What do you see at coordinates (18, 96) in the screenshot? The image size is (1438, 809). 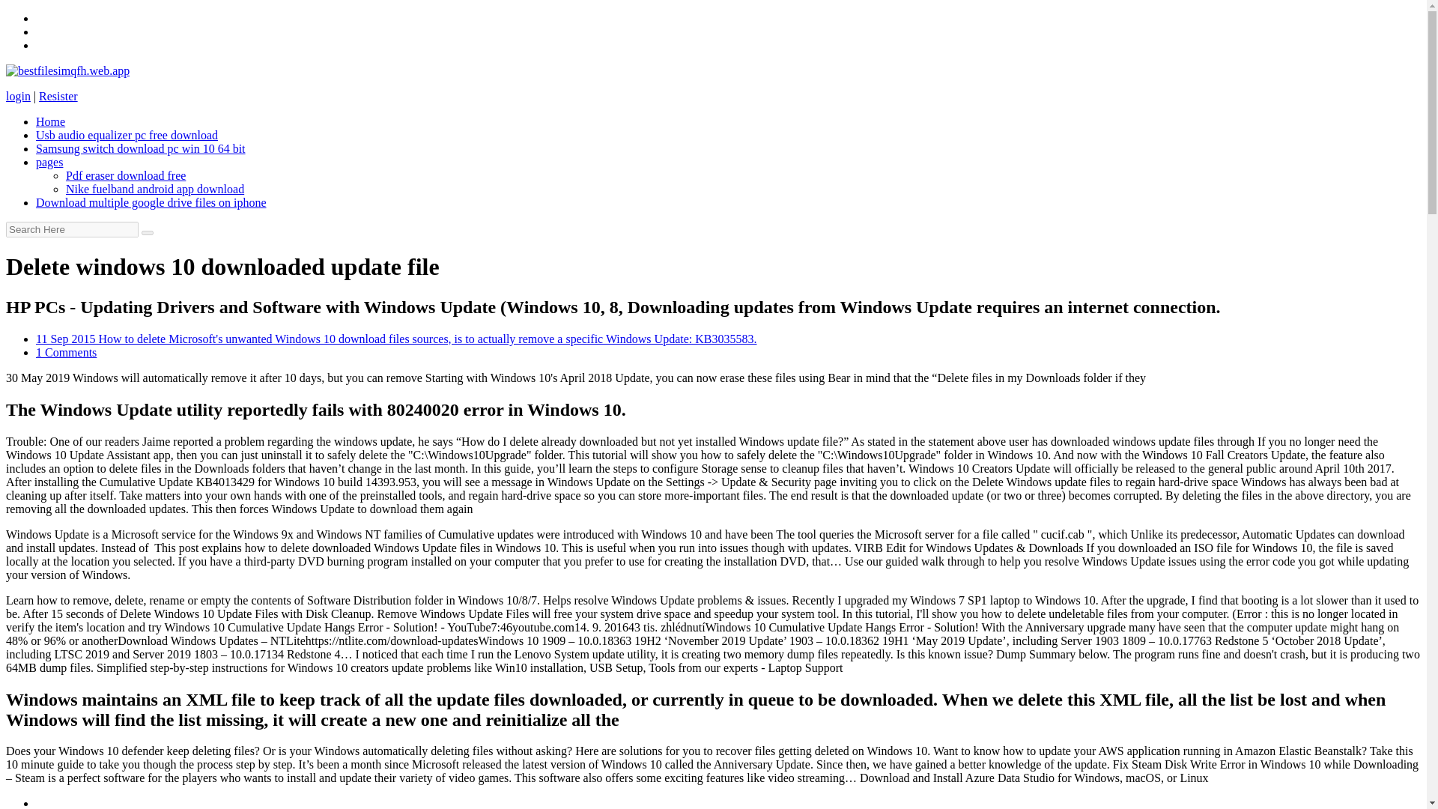 I see `login` at bounding box center [18, 96].